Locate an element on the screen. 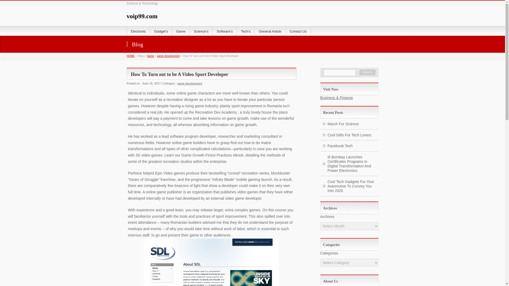  Search is located at coordinates (367, 73).